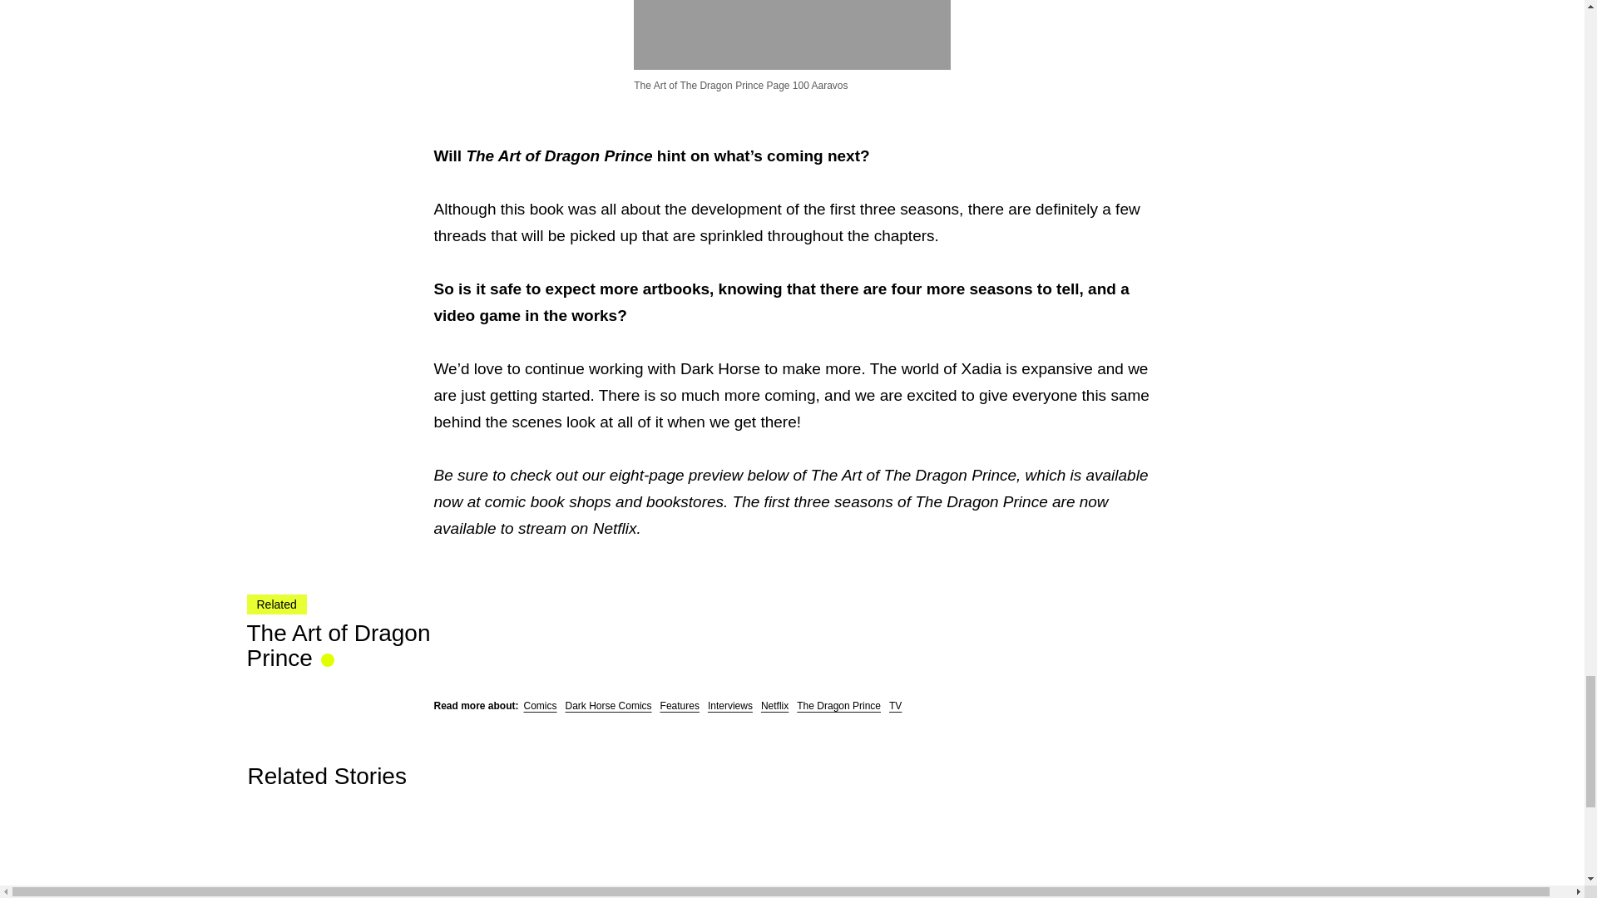 The width and height of the screenshot is (1597, 898). What do you see at coordinates (541, 706) in the screenshot?
I see `Comics` at bounding box center [541, 706].